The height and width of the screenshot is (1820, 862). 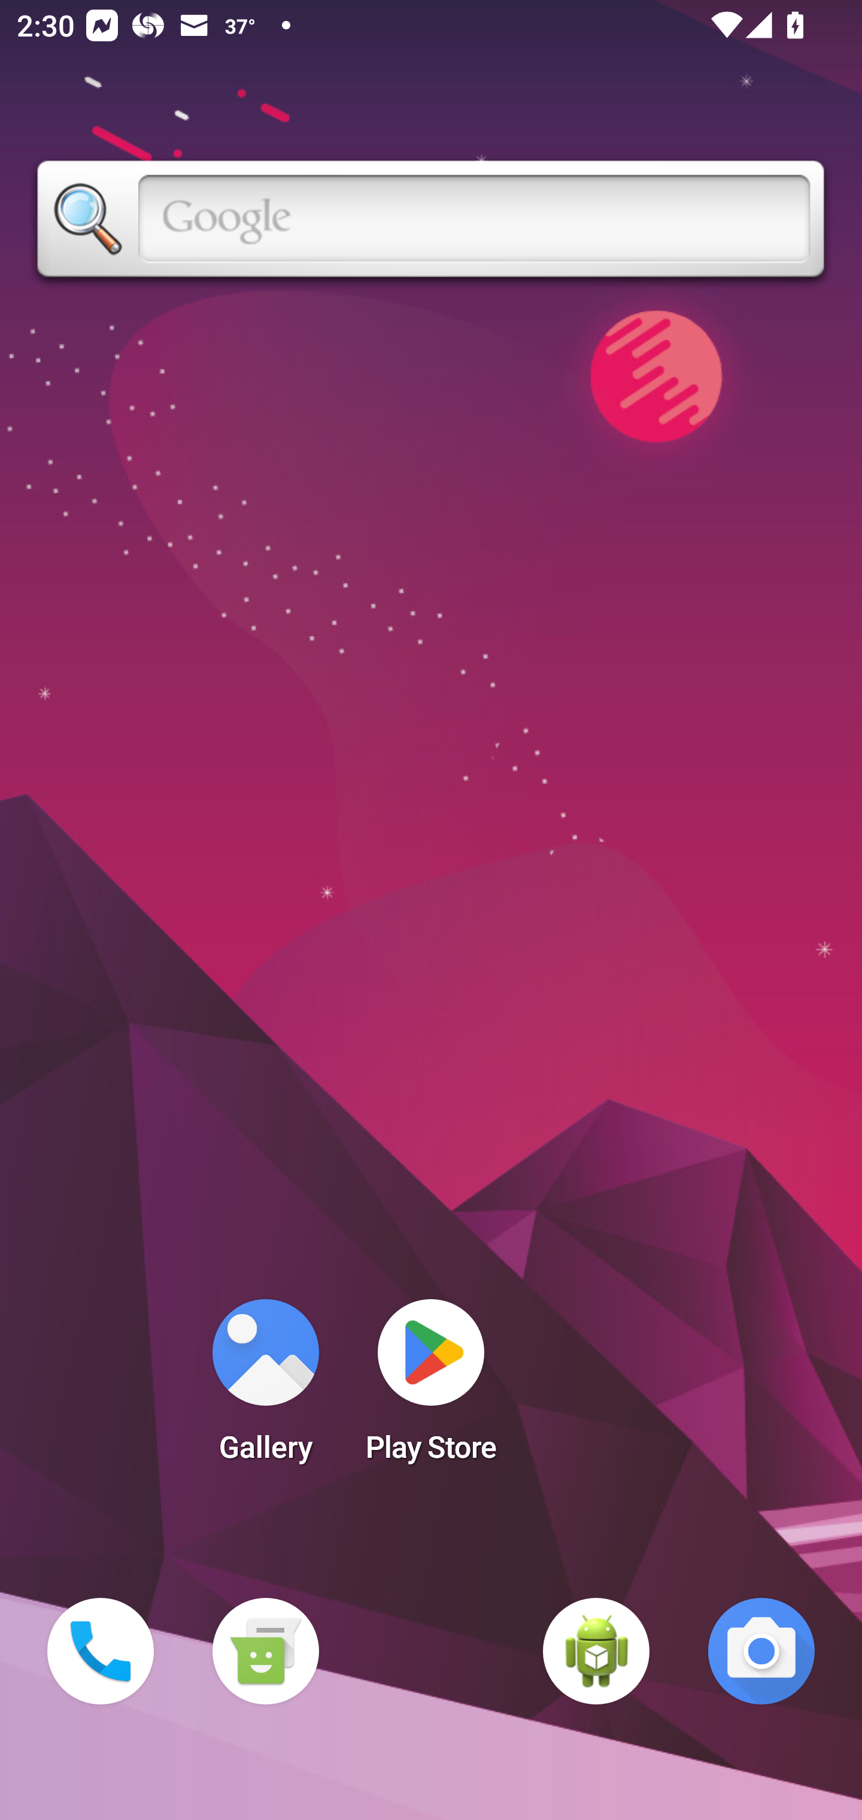 I want to click on Gallery, so click(x=265, y=1388).